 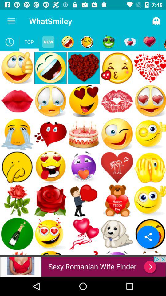 I want to click on back button, so click(x=162, y=42).